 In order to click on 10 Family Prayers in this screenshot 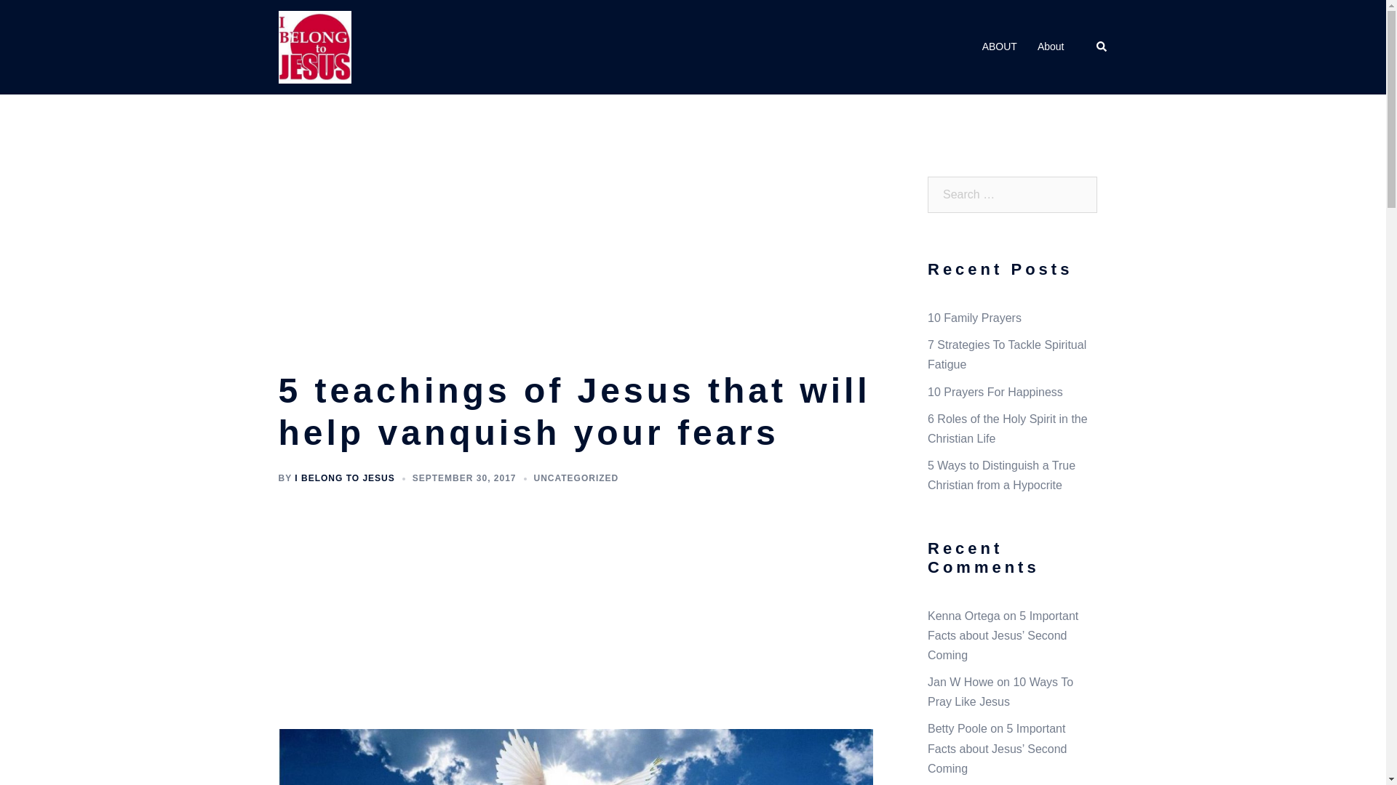, I will do `click(974, 318)`.